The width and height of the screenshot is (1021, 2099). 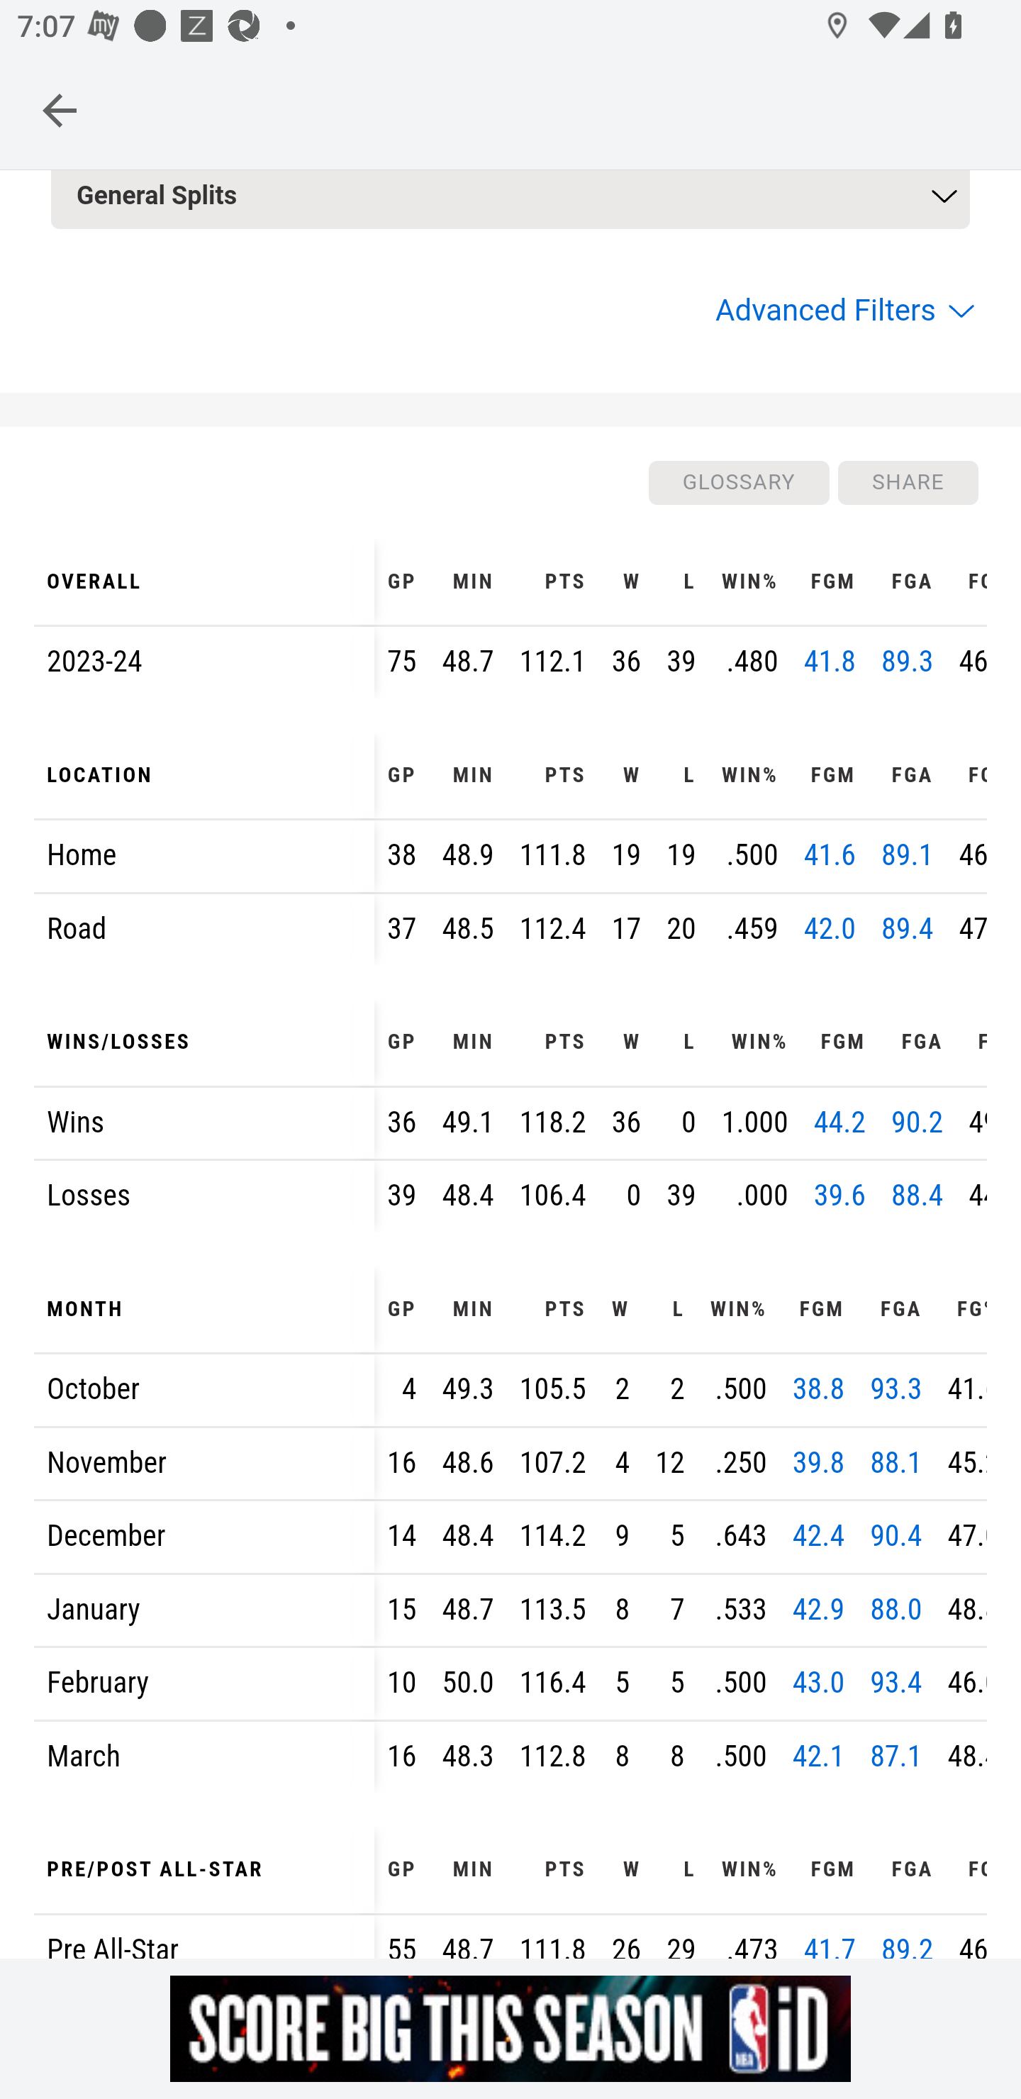 What do you see at coordinates (830, 1944) in the screenshot?
I see `41.7` at bounding box center [830, 1944].